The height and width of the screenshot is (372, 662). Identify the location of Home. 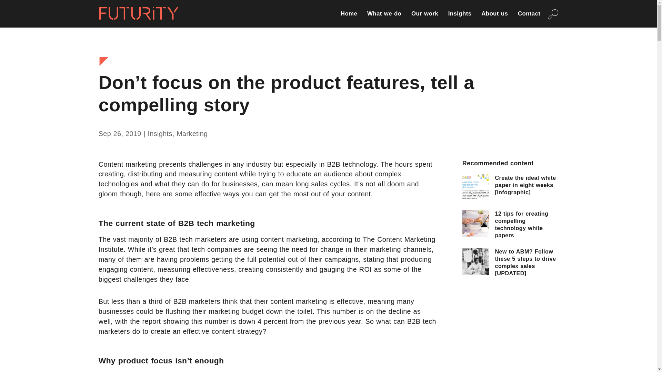
(349, 19).